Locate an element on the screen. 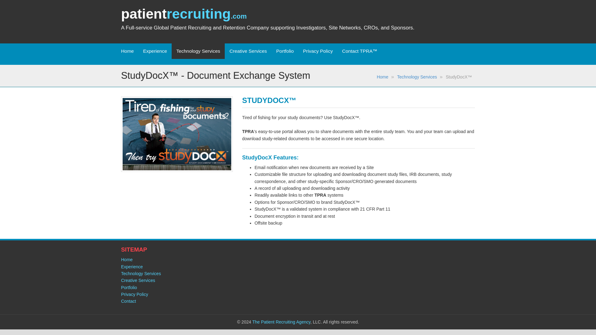  Technology Services is located at coordinates (417, 77).